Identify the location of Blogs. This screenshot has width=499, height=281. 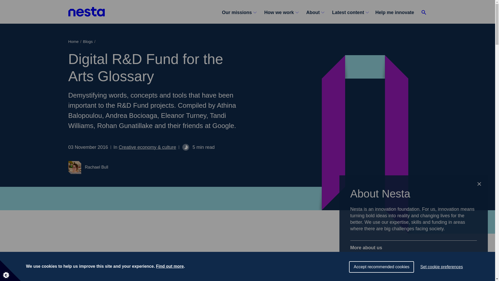
(87, 41).